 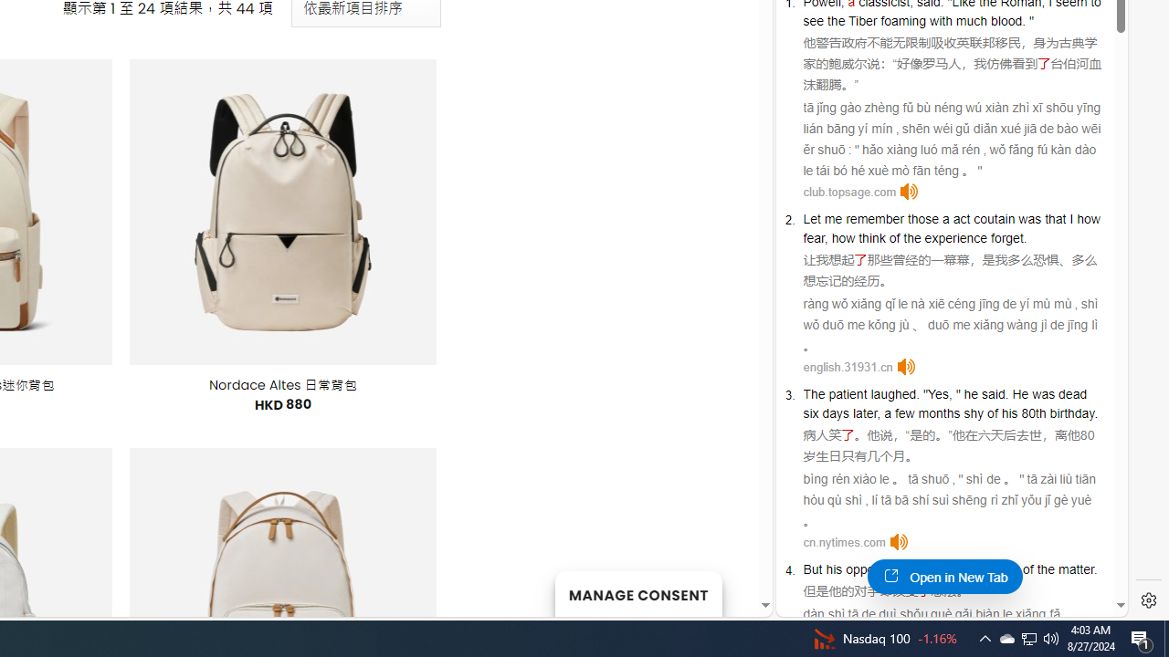 What do you see at coordinates (899, 542) in the screenshot?
I see `Click to listen` at bounding box center [899, 542].